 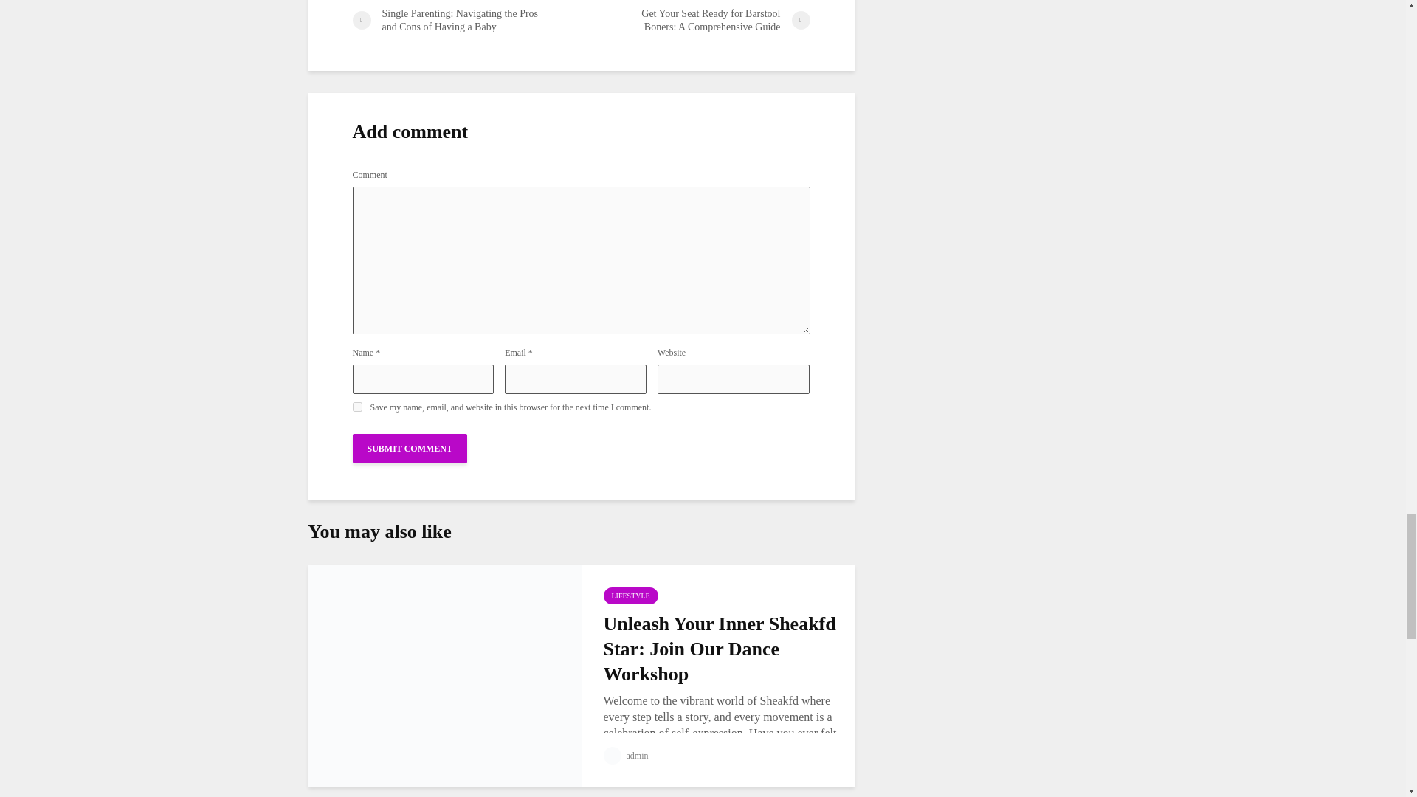 What do you see at coordinates (630, 595) in the screenshot?
I see `LIFESTYLE` at bounding box center [630, 595].